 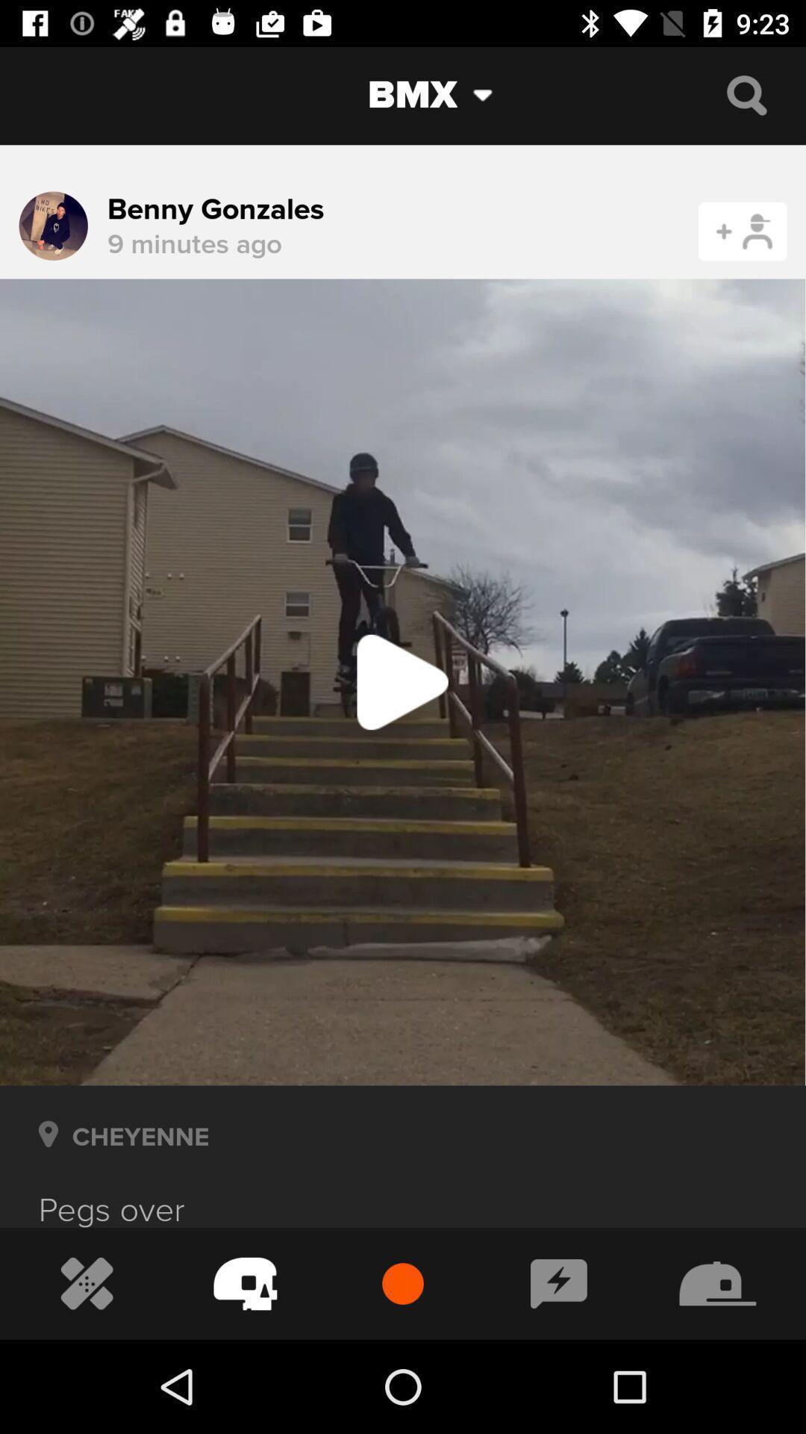 I want to click on tap the play button, so click(x=403, y=683).